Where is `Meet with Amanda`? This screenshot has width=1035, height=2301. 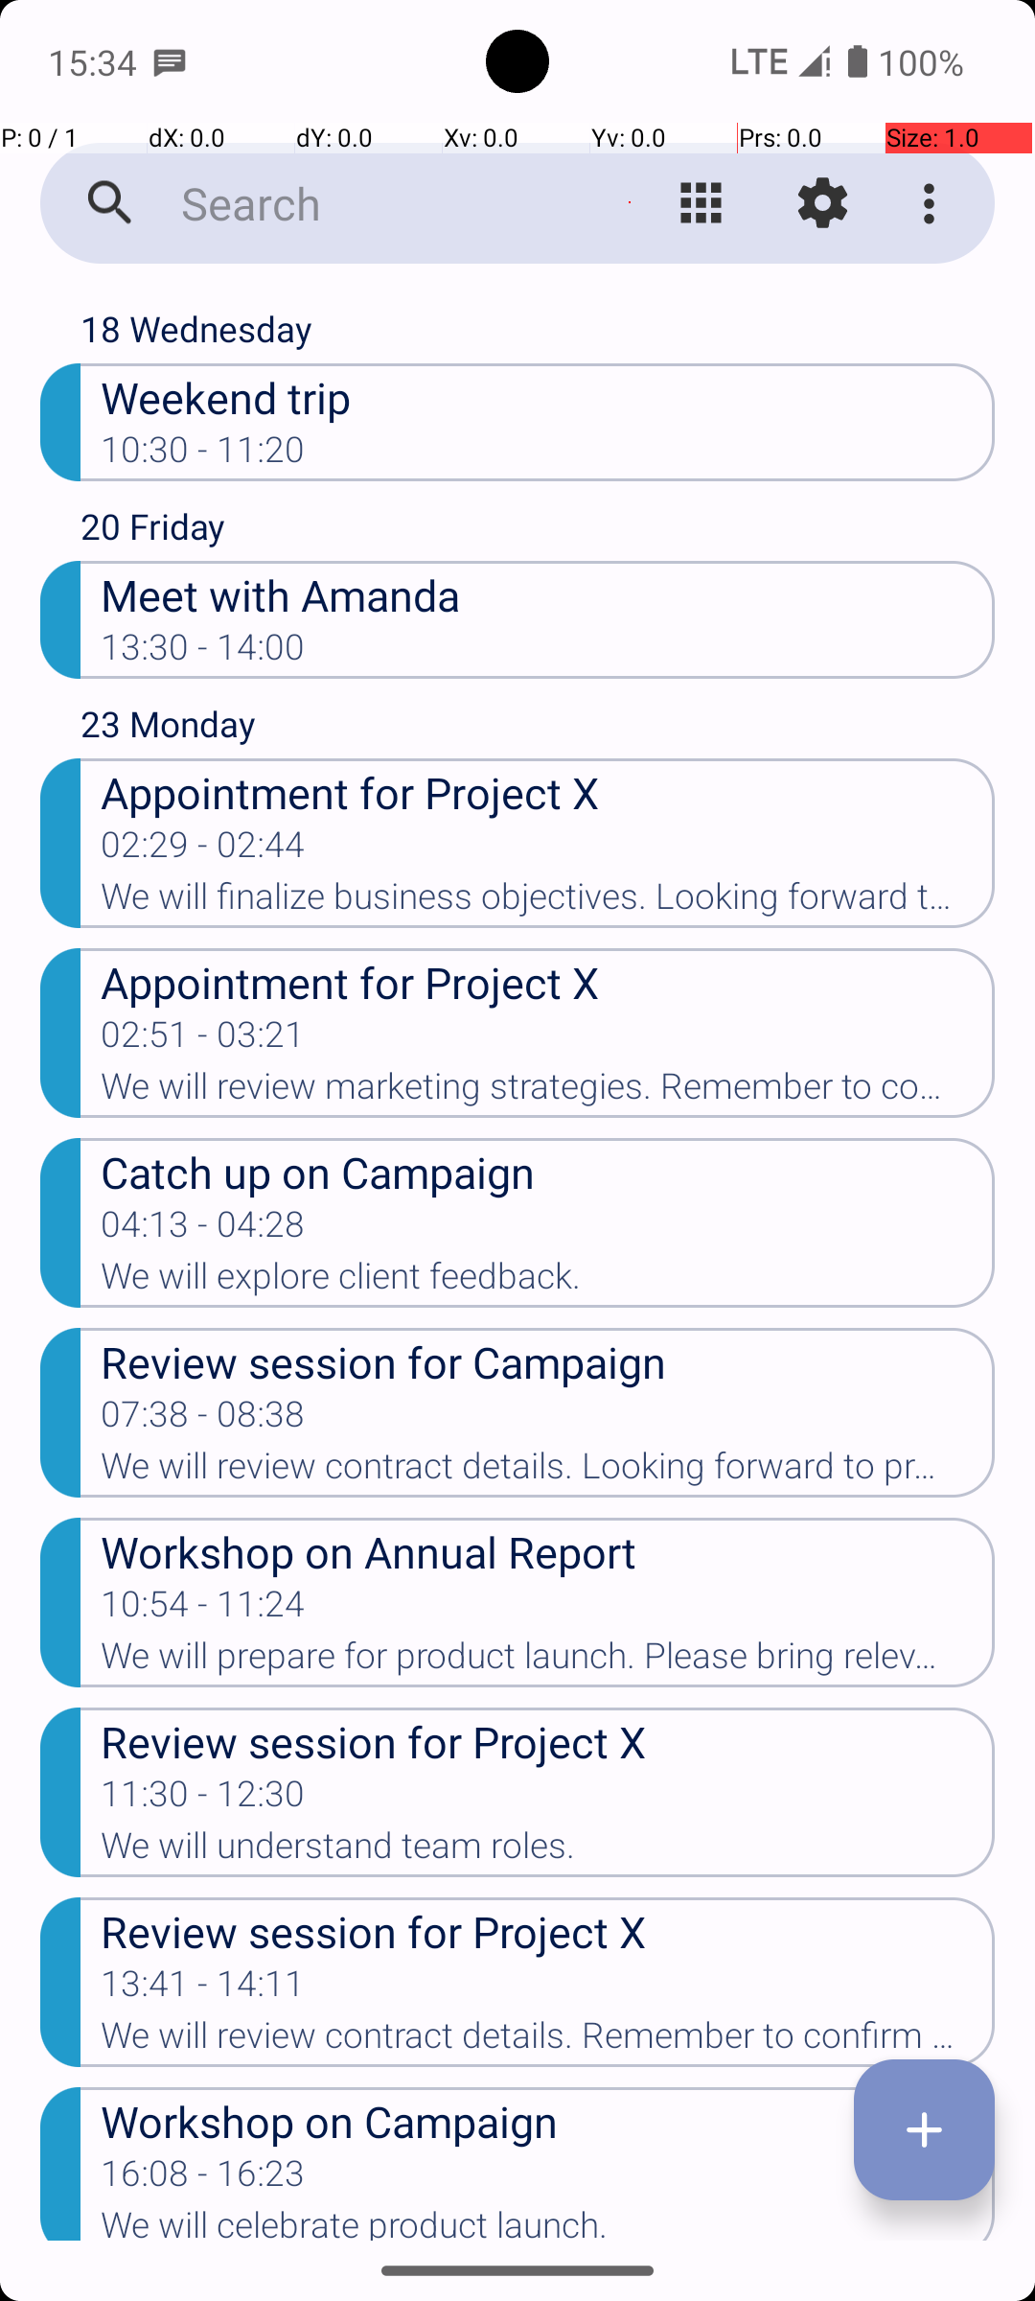
Meet with Amanda is located at coordinates (548, 594).